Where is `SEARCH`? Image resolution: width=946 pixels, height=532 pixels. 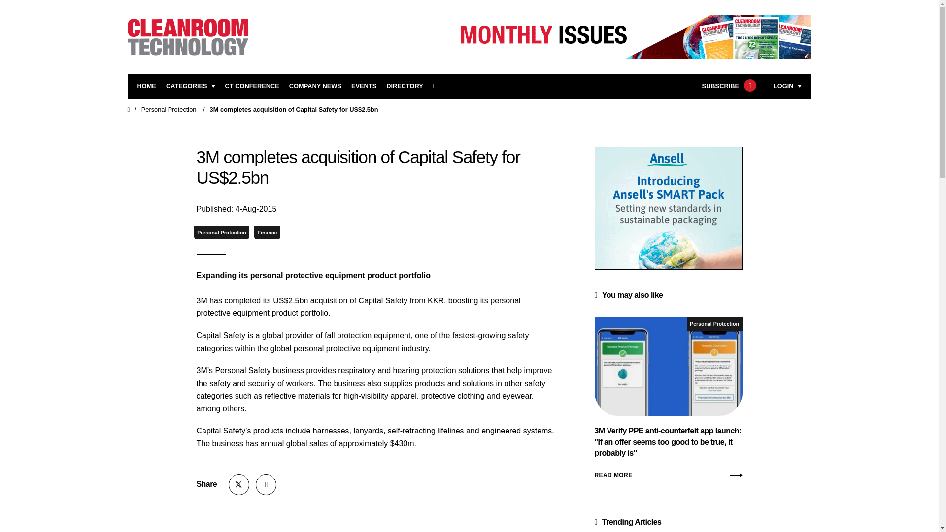 SEARCH is located at coordinates (438, 86).